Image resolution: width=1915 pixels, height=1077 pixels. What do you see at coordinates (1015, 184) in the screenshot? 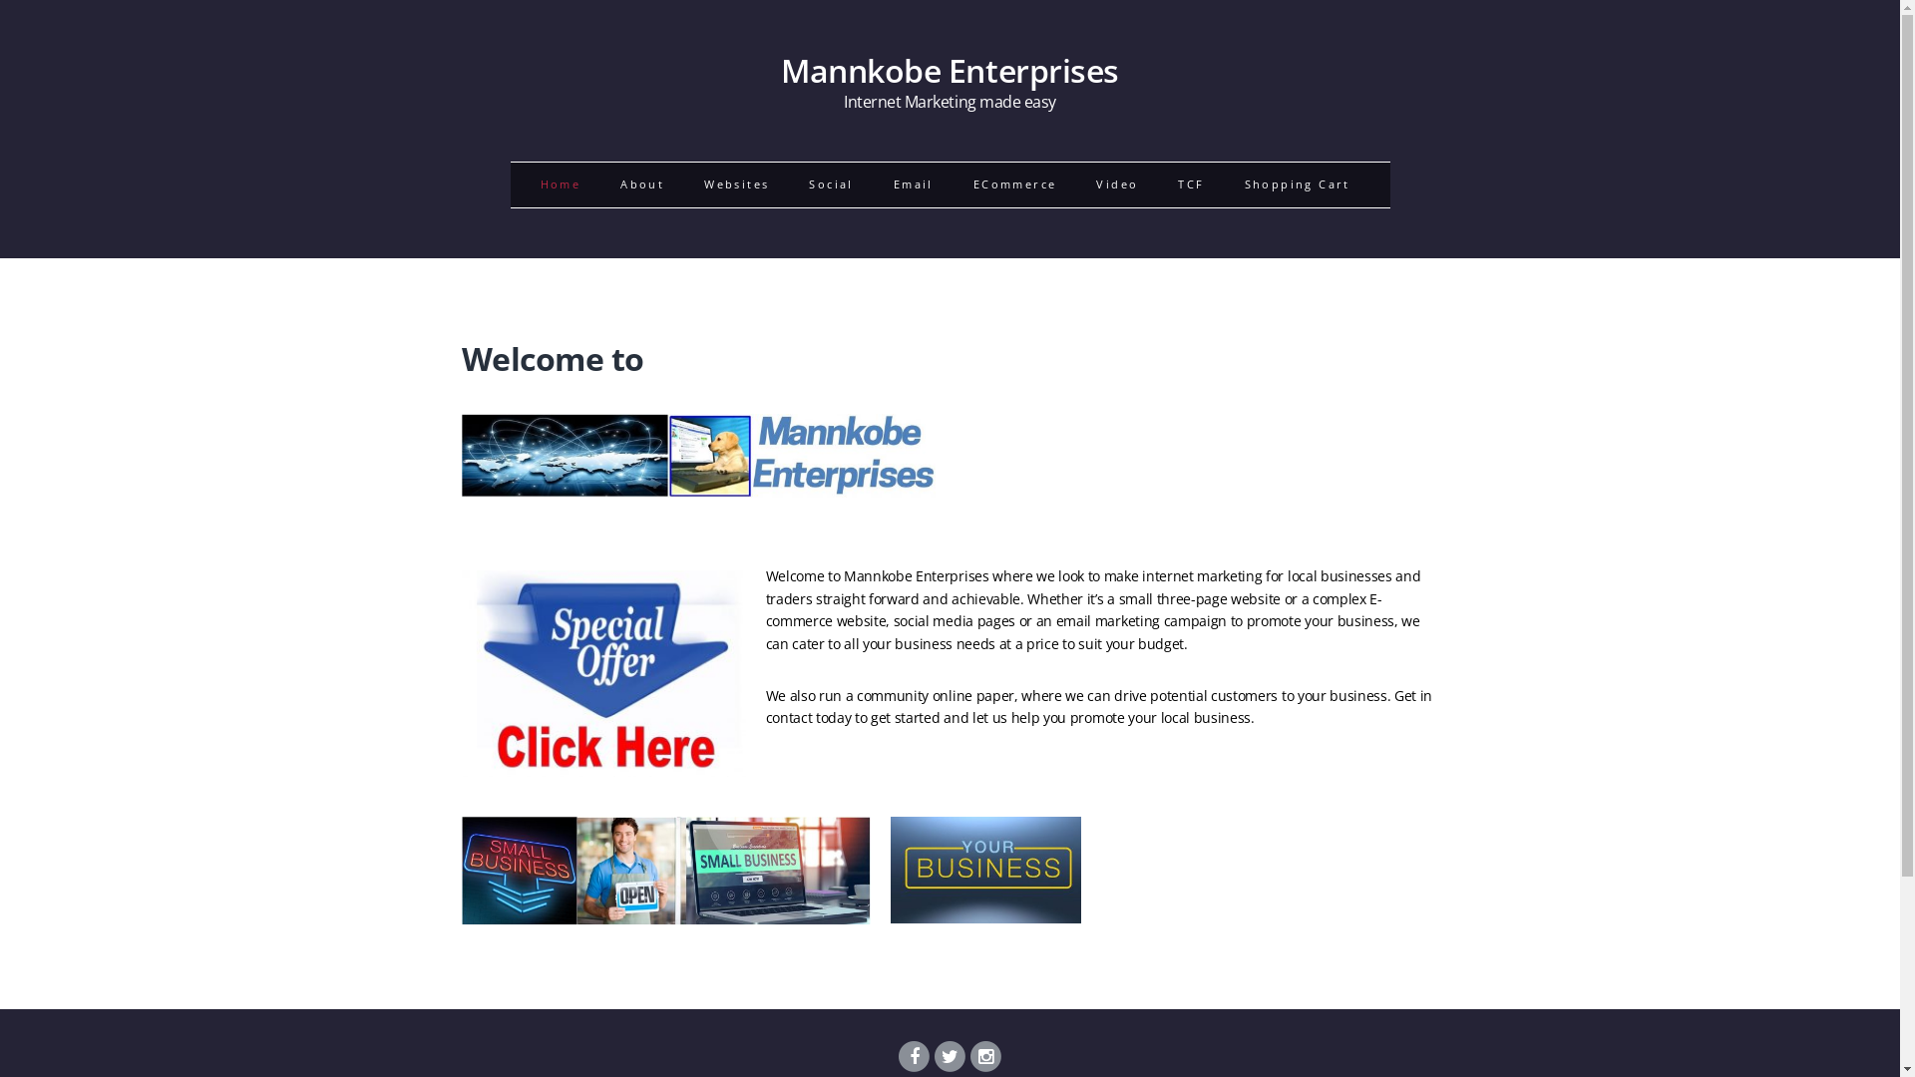
I see `ECommerce` at bounding box center [1015, 184].